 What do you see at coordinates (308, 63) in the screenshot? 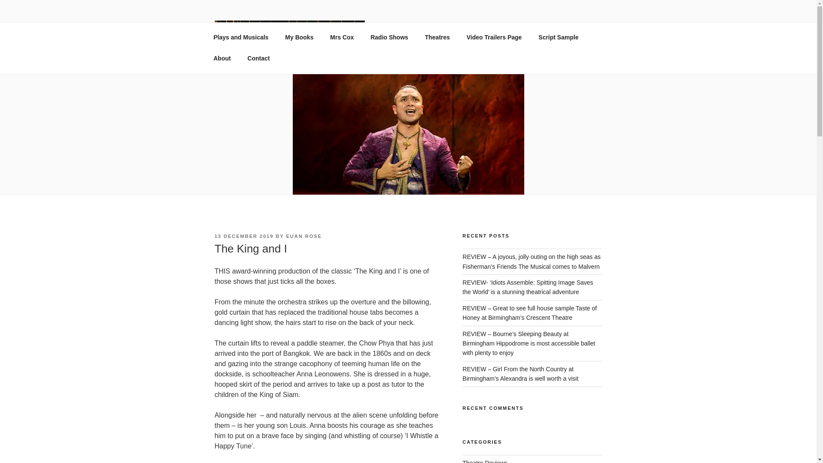
I see `EUAN ROSE REVIEWS` at bounding box center [308, 63].